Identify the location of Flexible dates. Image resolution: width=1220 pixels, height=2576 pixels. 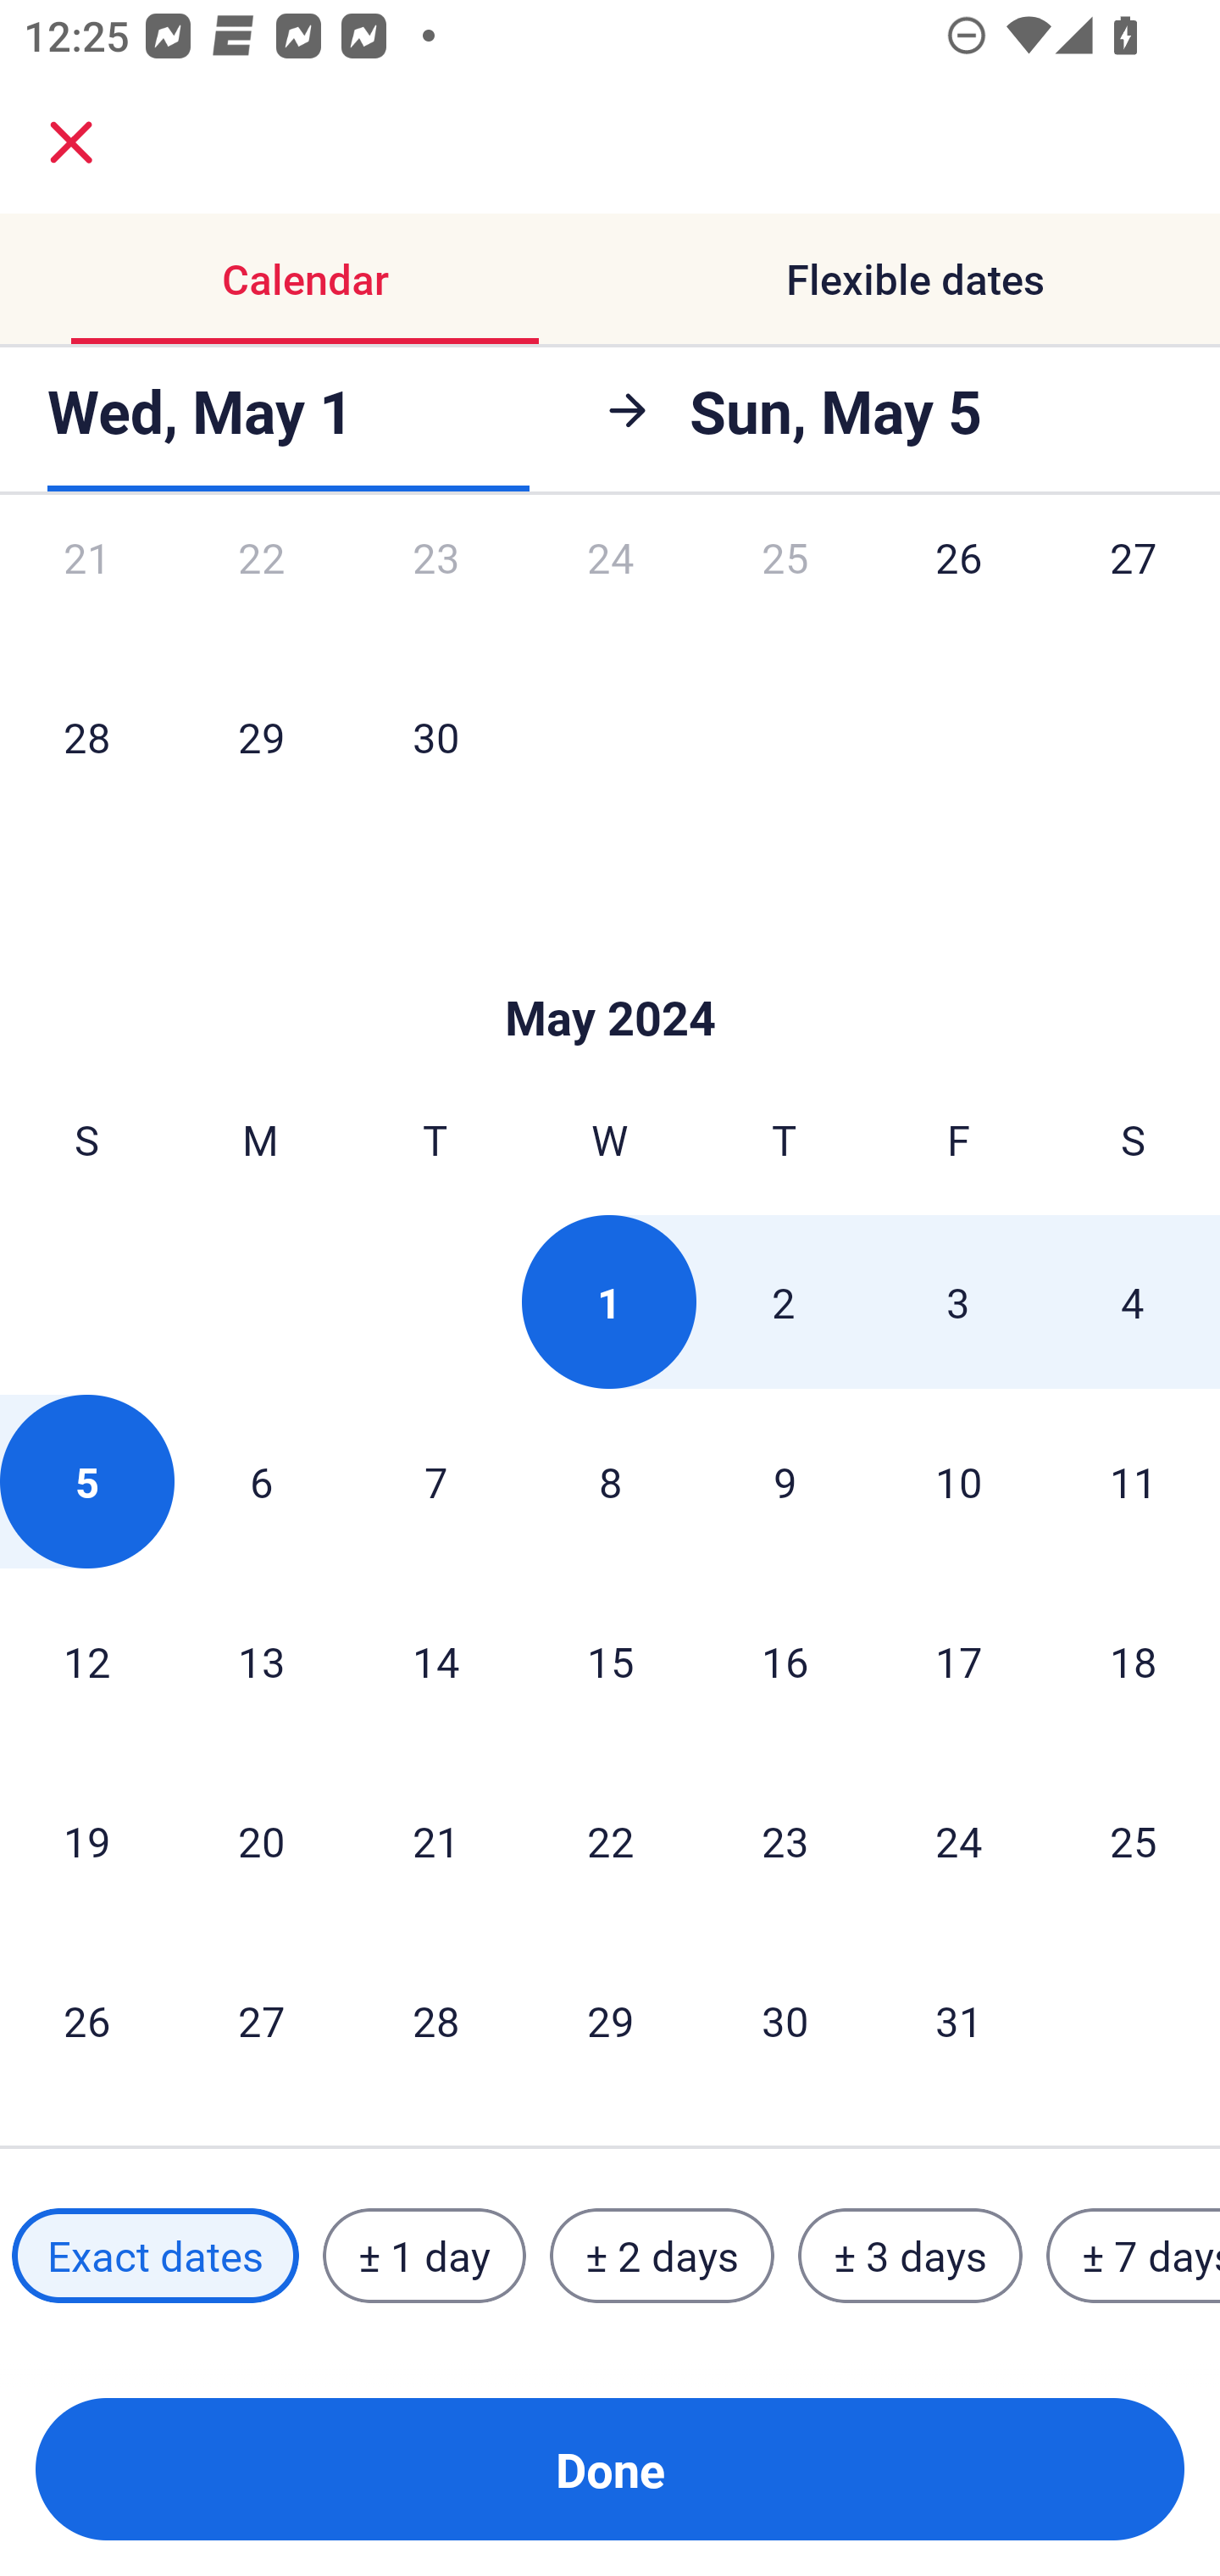
(915, 280).